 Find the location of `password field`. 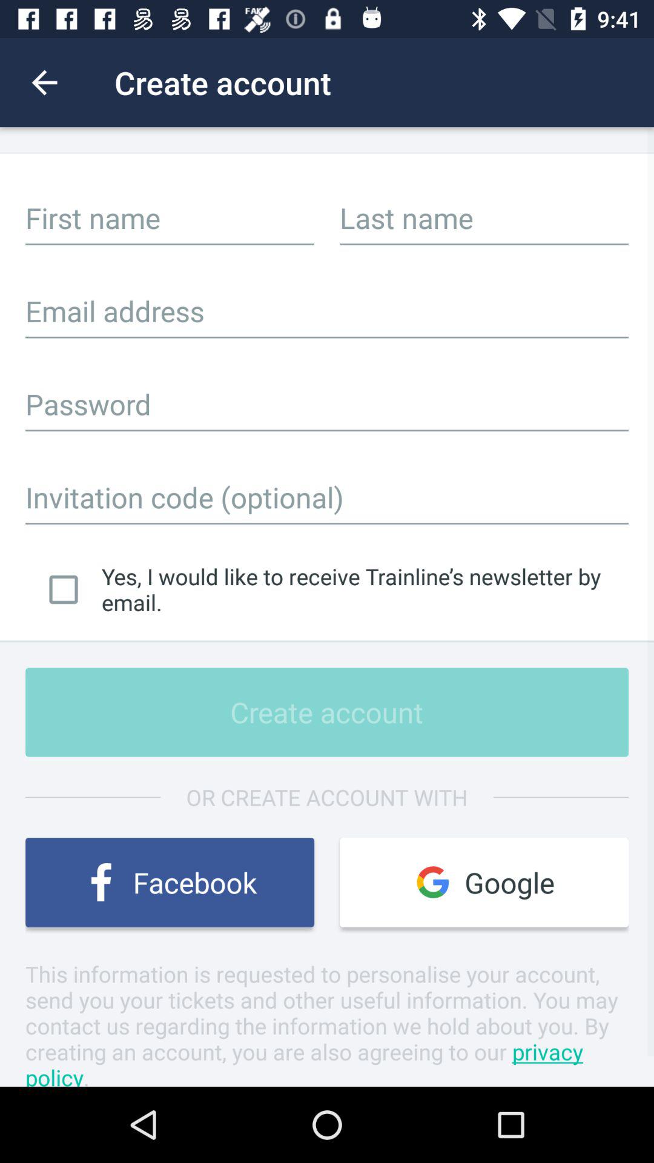

password field is located at coordinates (327, 404).